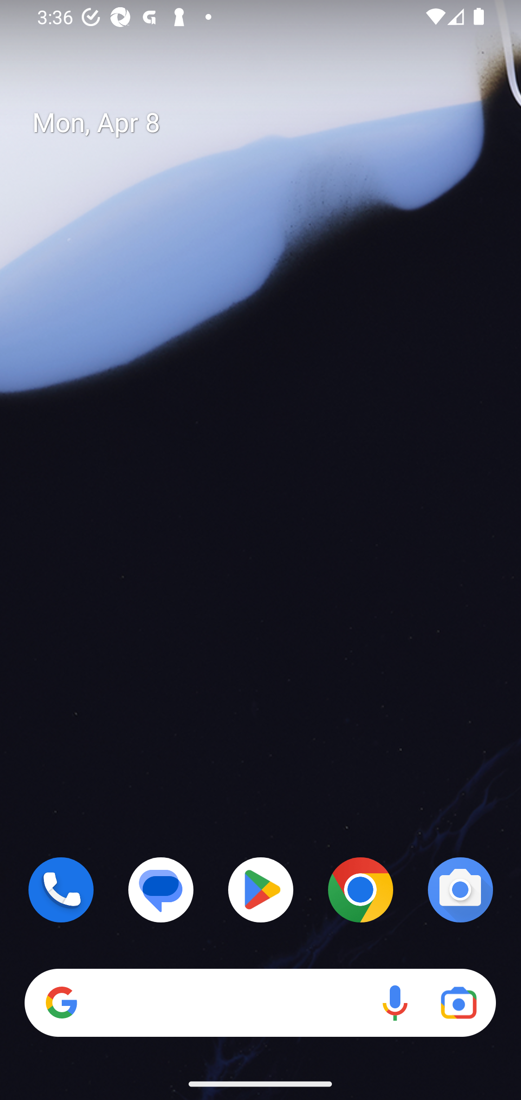 The image size is (521, 1100). Describe the element at coordinates (360, 890) in the screenshot. I see `Chrome` at that location.